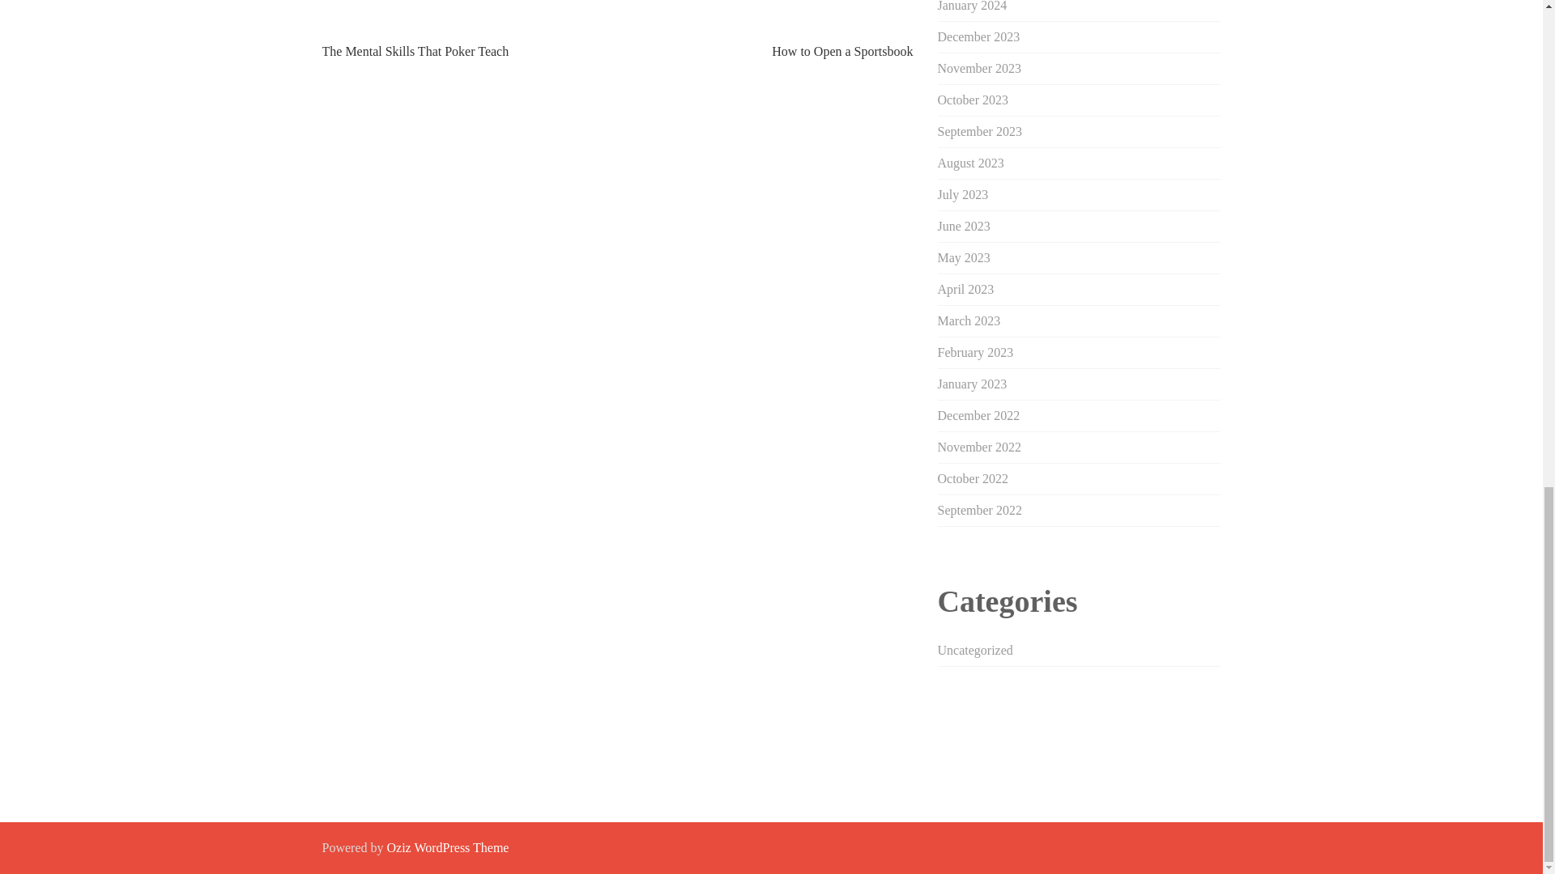 The image size is (1555, 874). What do you see at coordinates (963, 194) in the screenshot?
I see `July 2023` at bounding box center [963, 194].